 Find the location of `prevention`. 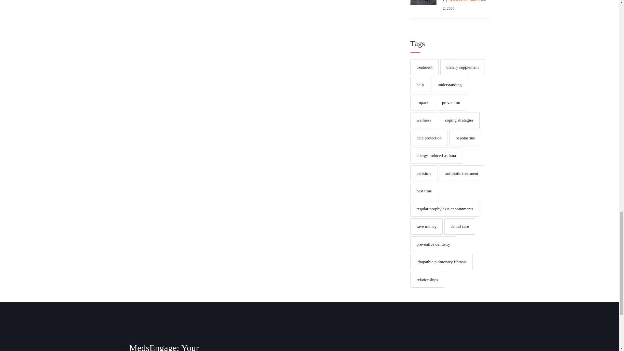

prevention is located at coordinates (451, 103).